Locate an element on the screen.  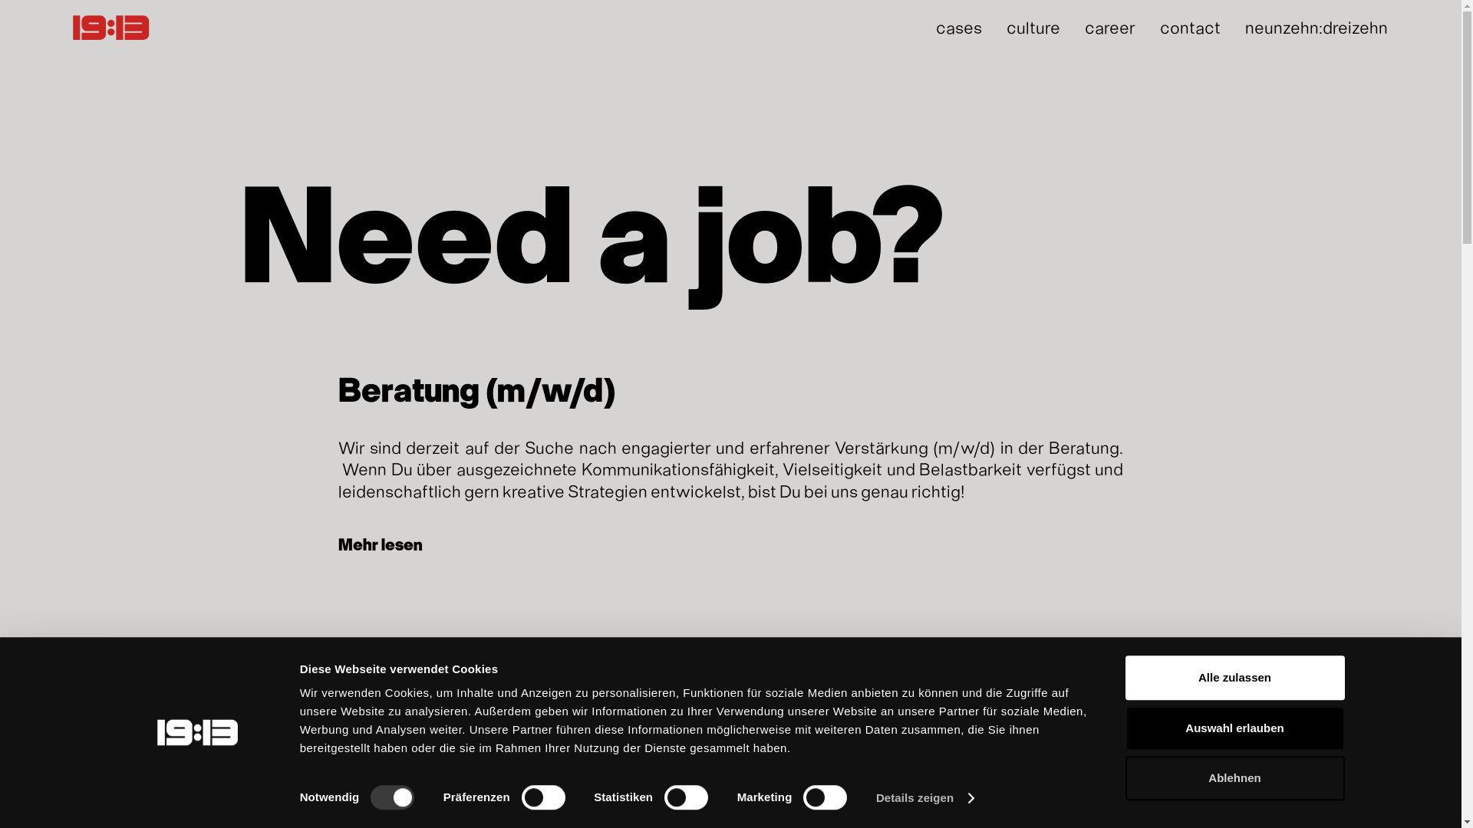
Alle zulassen is located at coordinates (1234, 678).